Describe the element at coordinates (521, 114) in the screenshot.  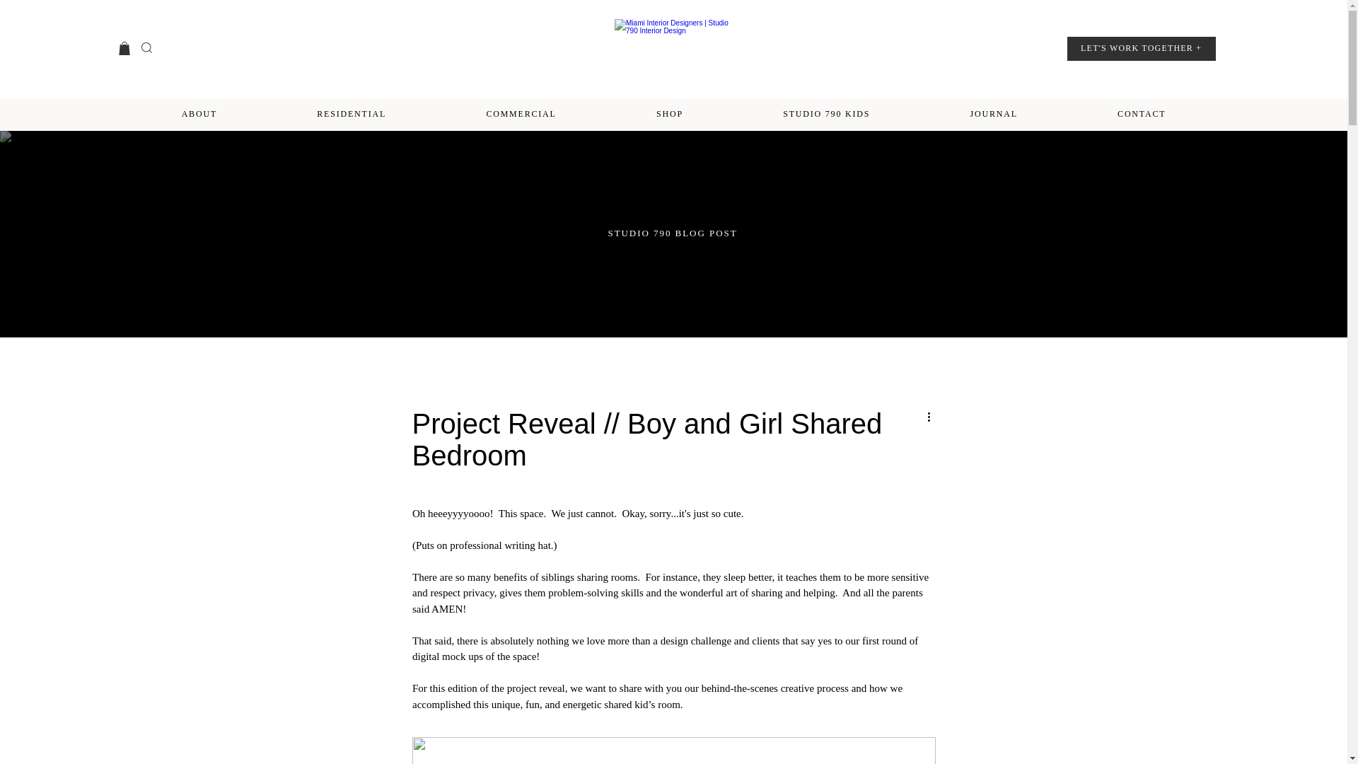
I see `COMMERCIAL` at that location.